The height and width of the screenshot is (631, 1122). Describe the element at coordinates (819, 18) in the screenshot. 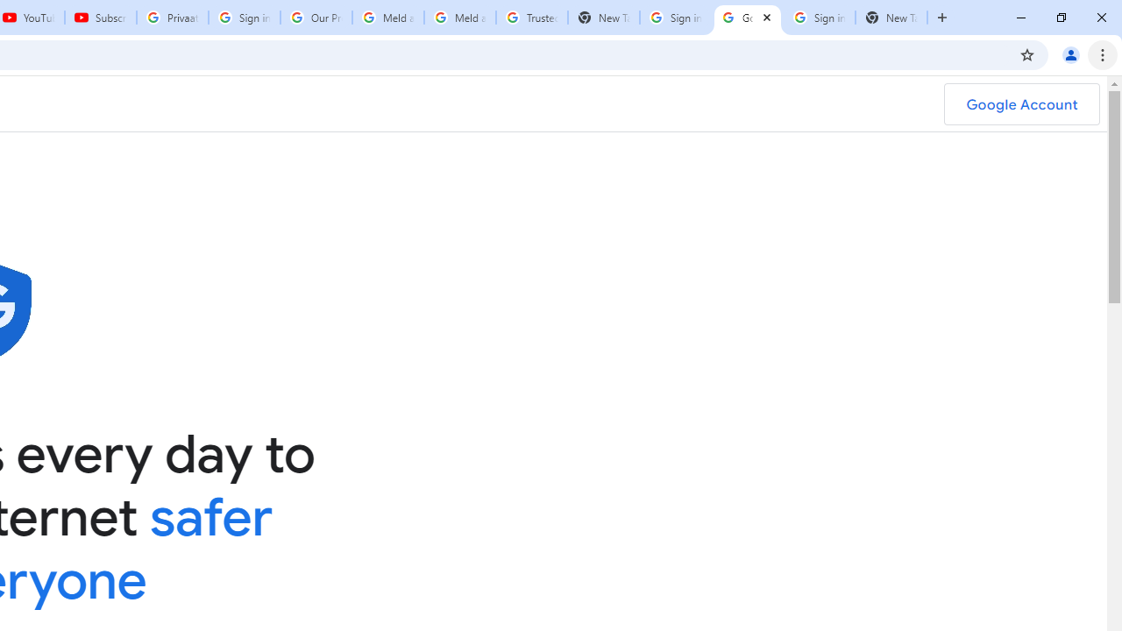

I see `Sign in - Google Accounts` at that location.